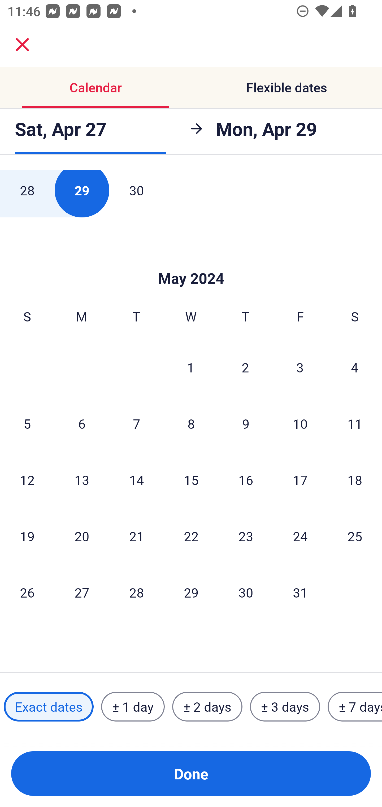  What do you see at coordinates (191, 536) in the screenshot?
I see `22 Wednesday, May 22, 2024` at bounding box center [191, 536].